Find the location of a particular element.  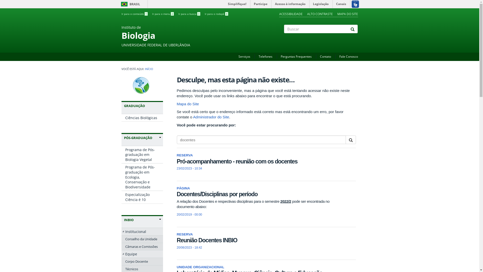

Institucional is located at coordinates (142, 232).